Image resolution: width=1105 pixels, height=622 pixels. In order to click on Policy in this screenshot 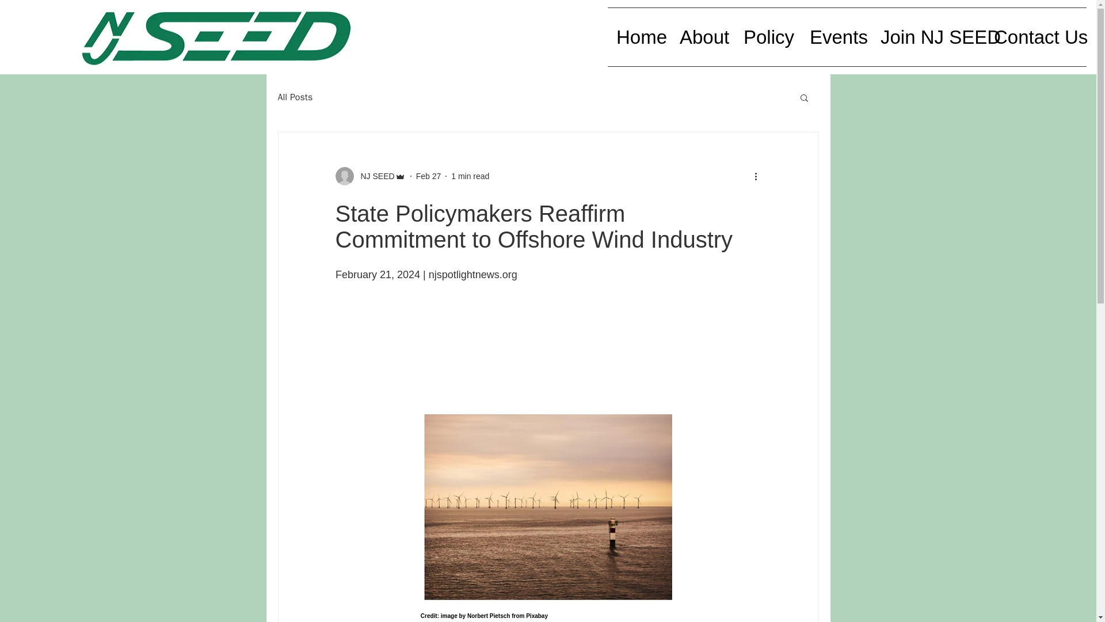, I will do `click(768, 37)`.